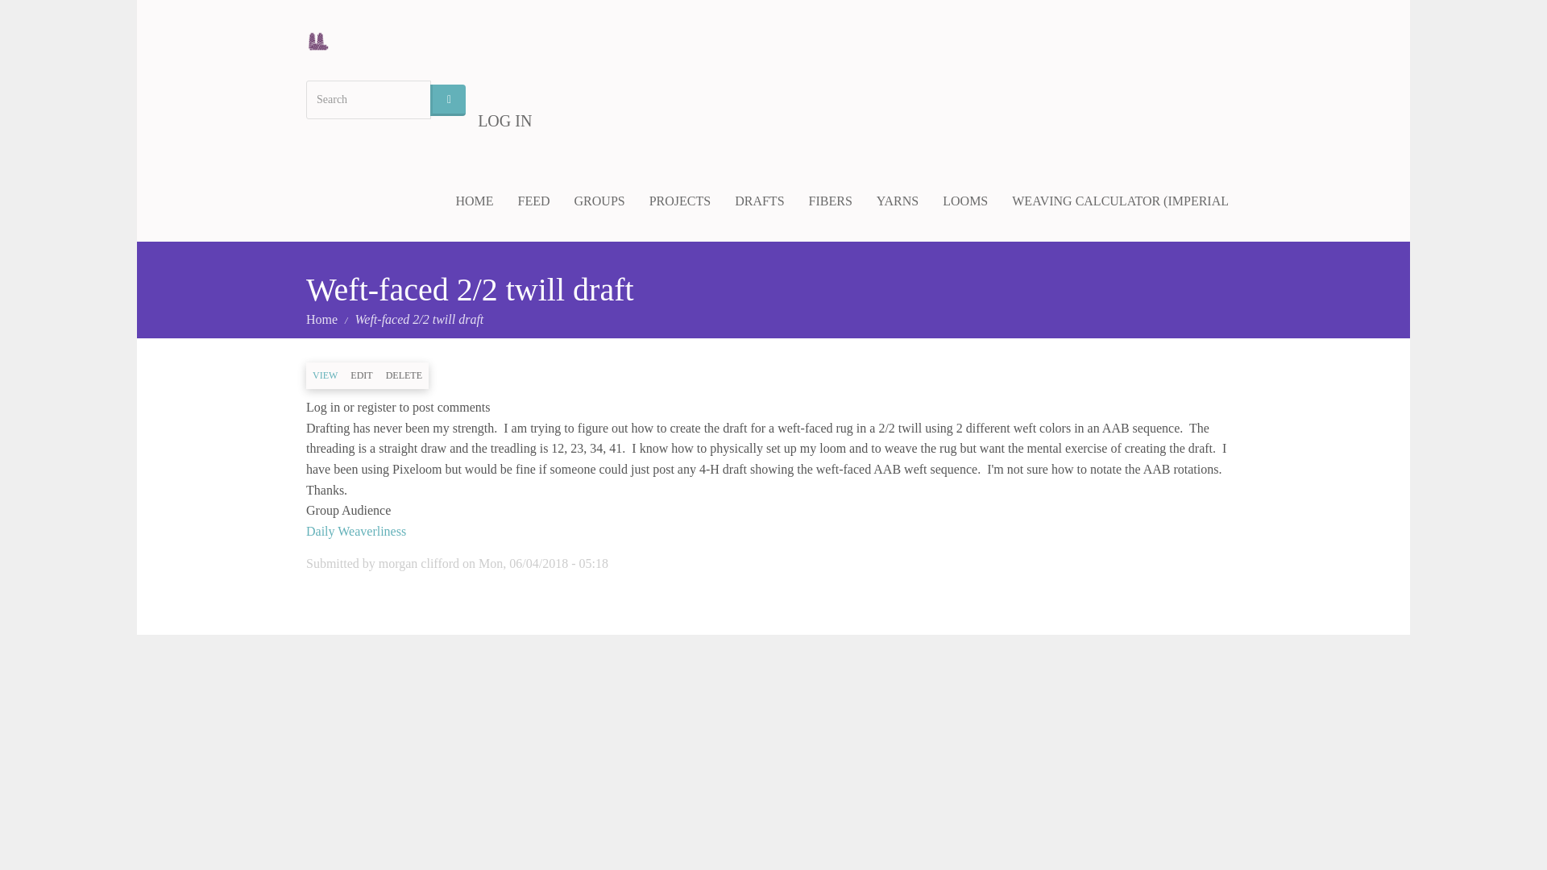 The image size is (1547, 870). Describe the element at coordinates (543, 564) in the screenshot. I see `Monday, June 4, 2018 - 05:18` at that location.